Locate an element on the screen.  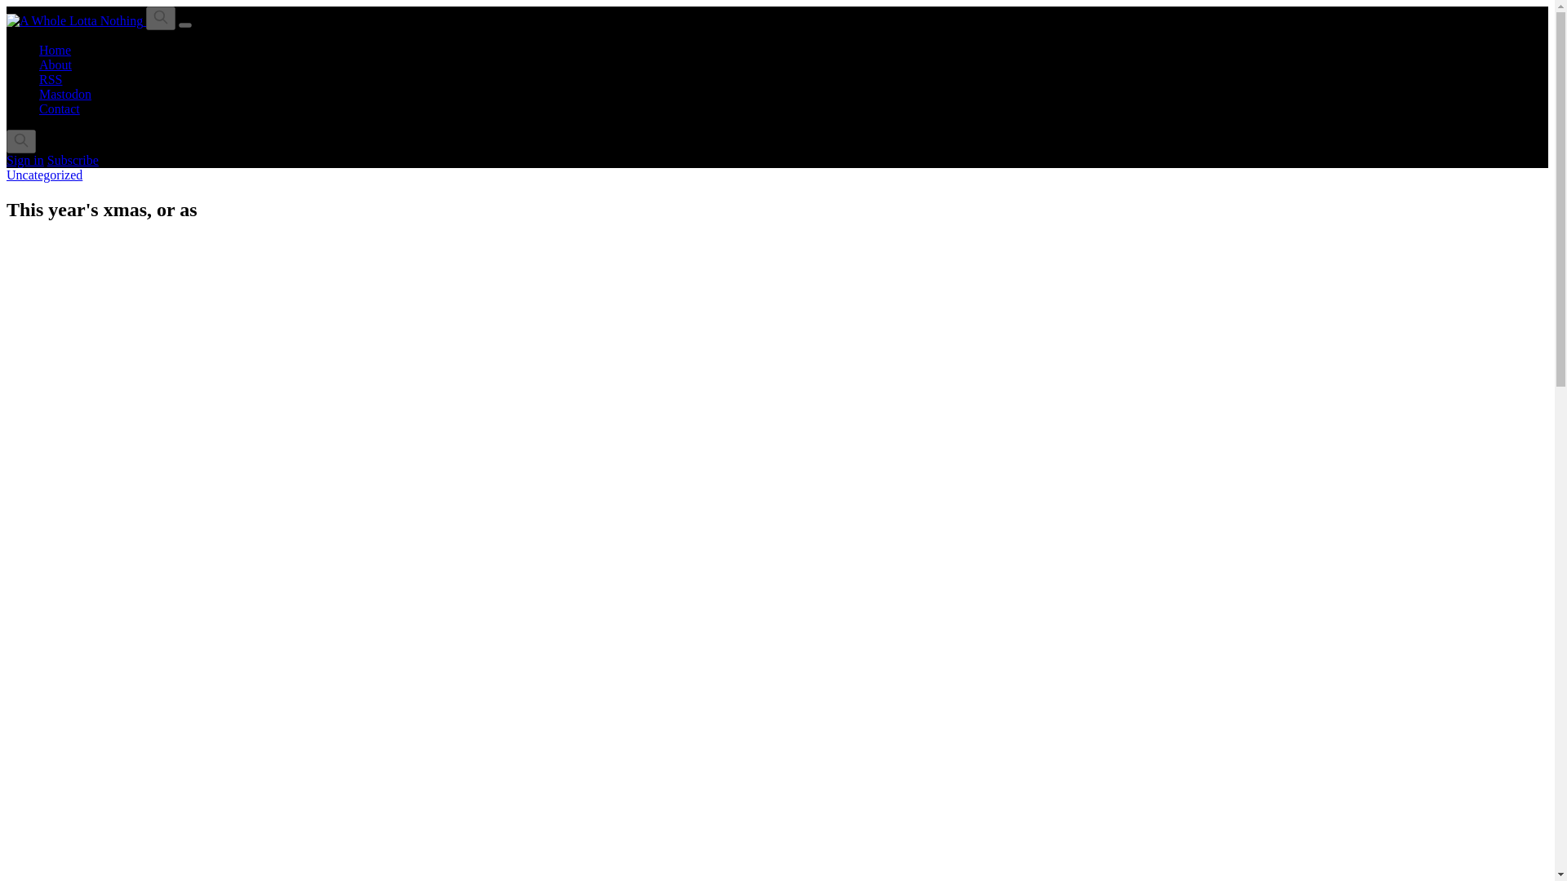
About is located at coordinates (55, 64).